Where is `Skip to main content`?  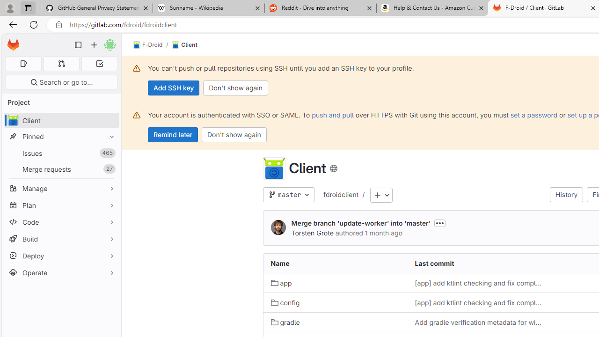 Skip to main content is located at coordinates (11, 41).